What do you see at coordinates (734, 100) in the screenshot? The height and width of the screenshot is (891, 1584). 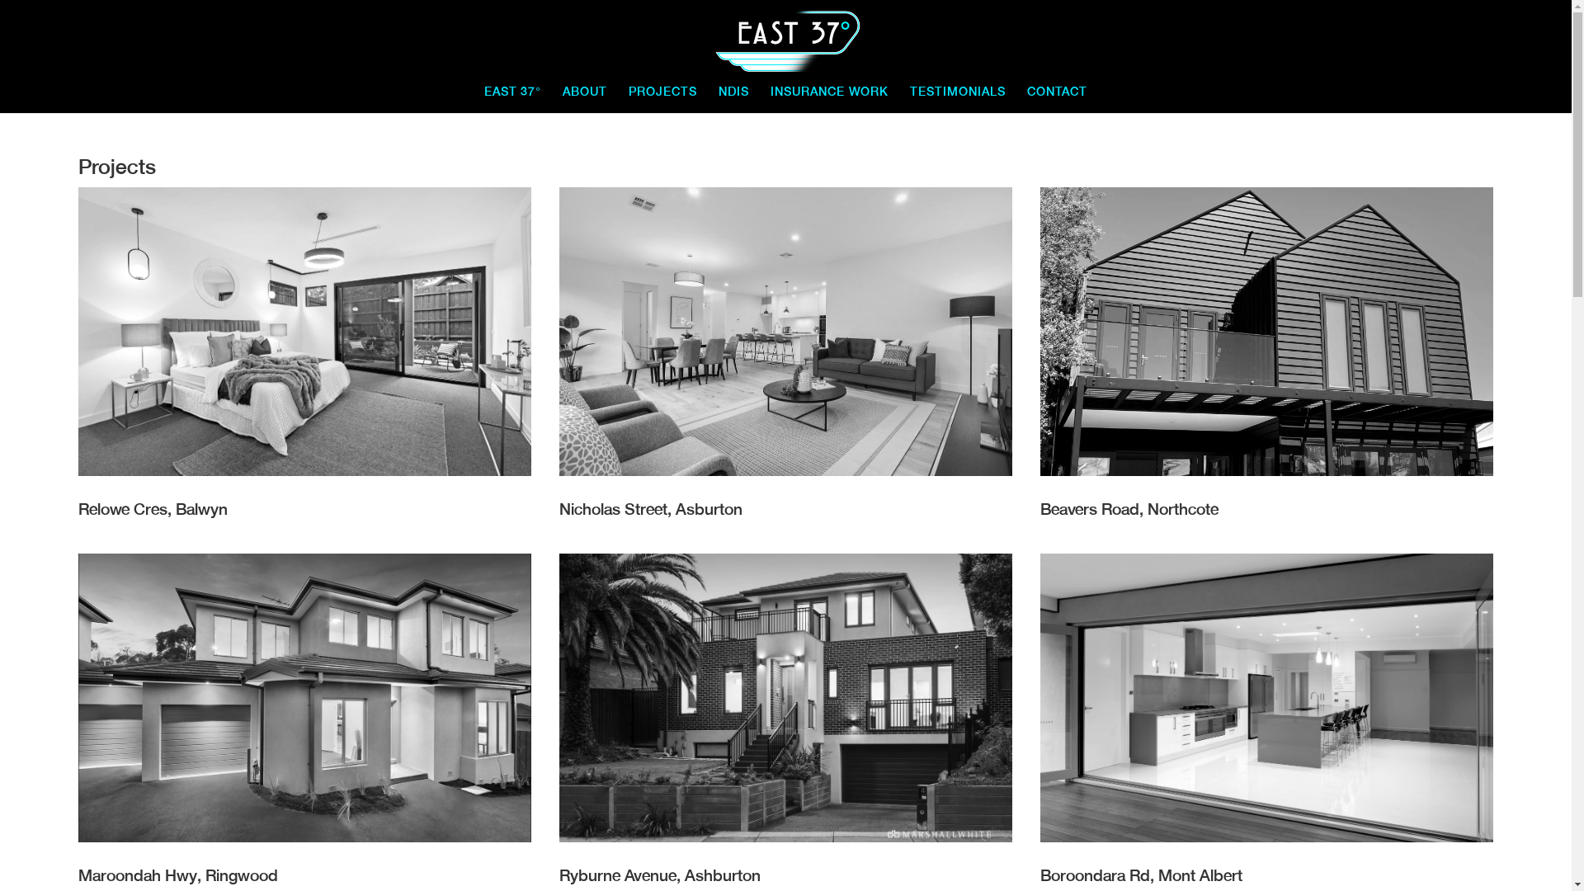 I see `NDIS` at bounding box center [734, 100].